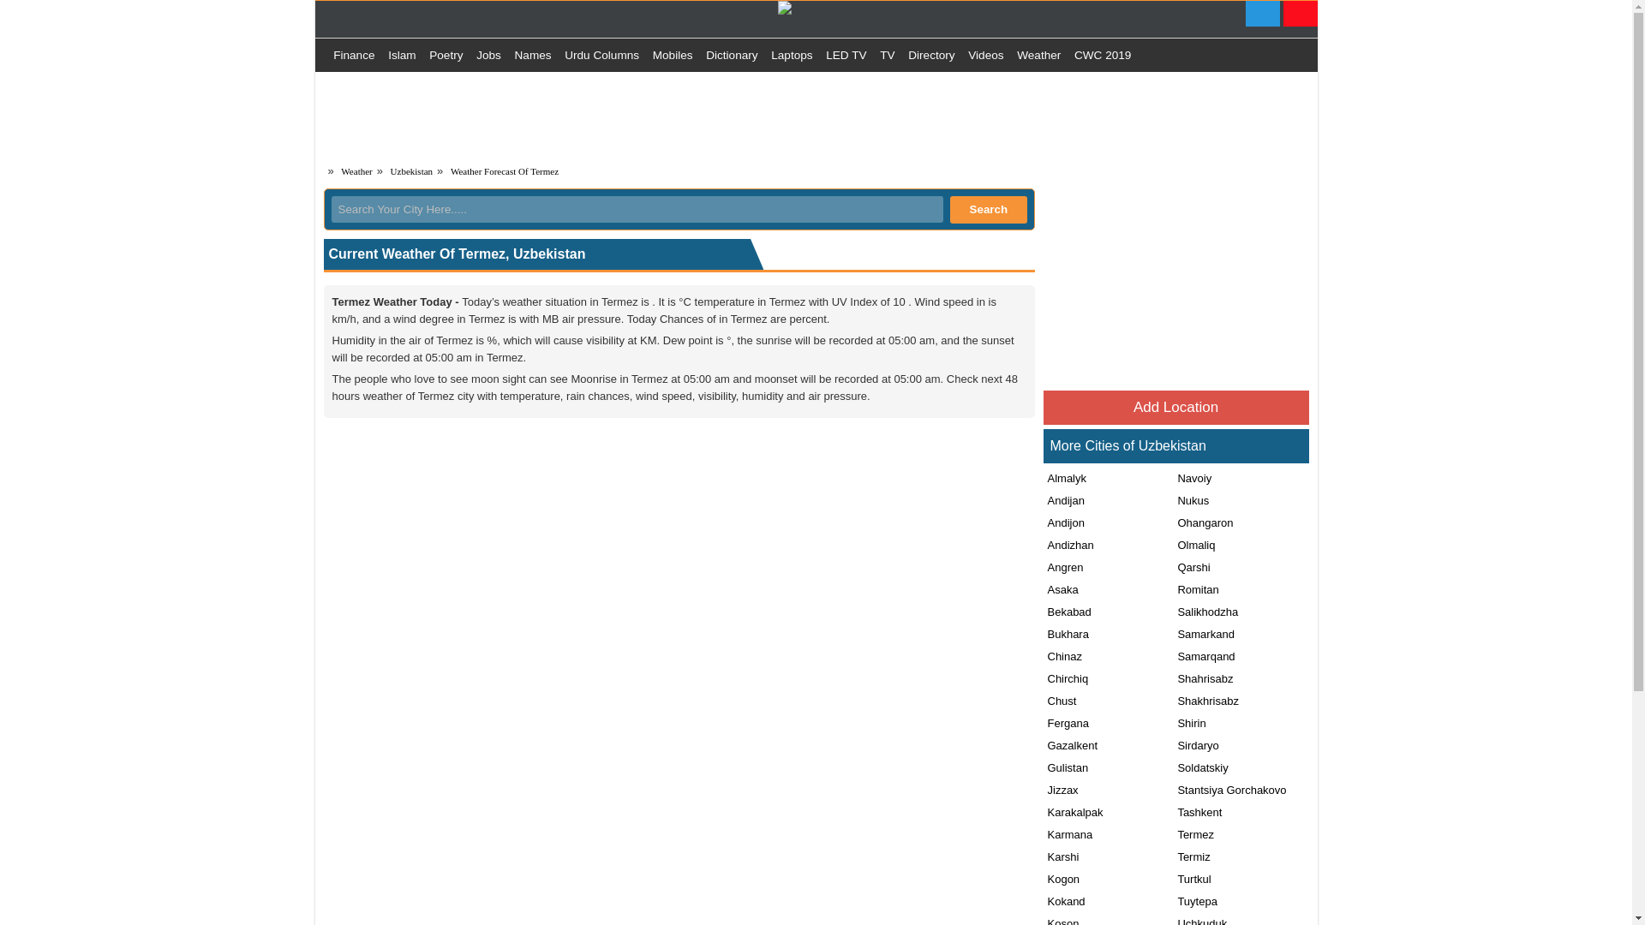 This screenshot has width=1645, height=925. I want to click on Almalyk, so click(1065, 478).